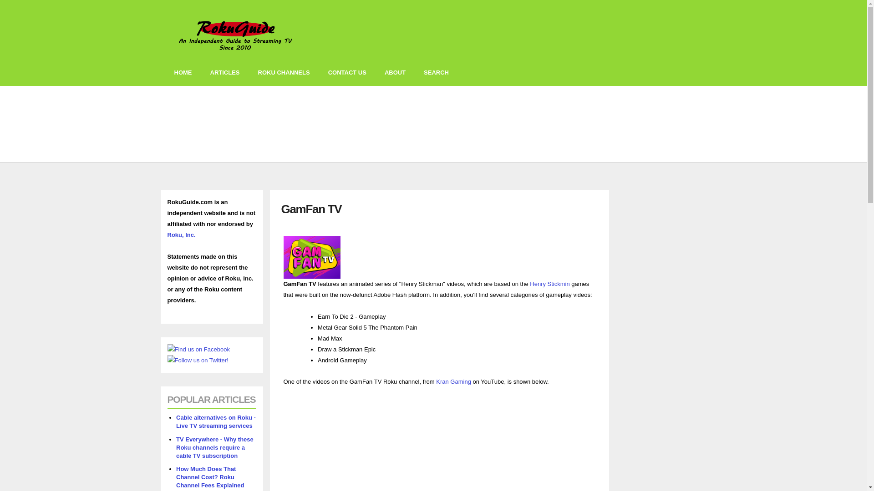 This screenshot has width=874, height=491. Describe the element at coordinates (453, 381) in the screenshot. I see `Kran Gaming` at that location.